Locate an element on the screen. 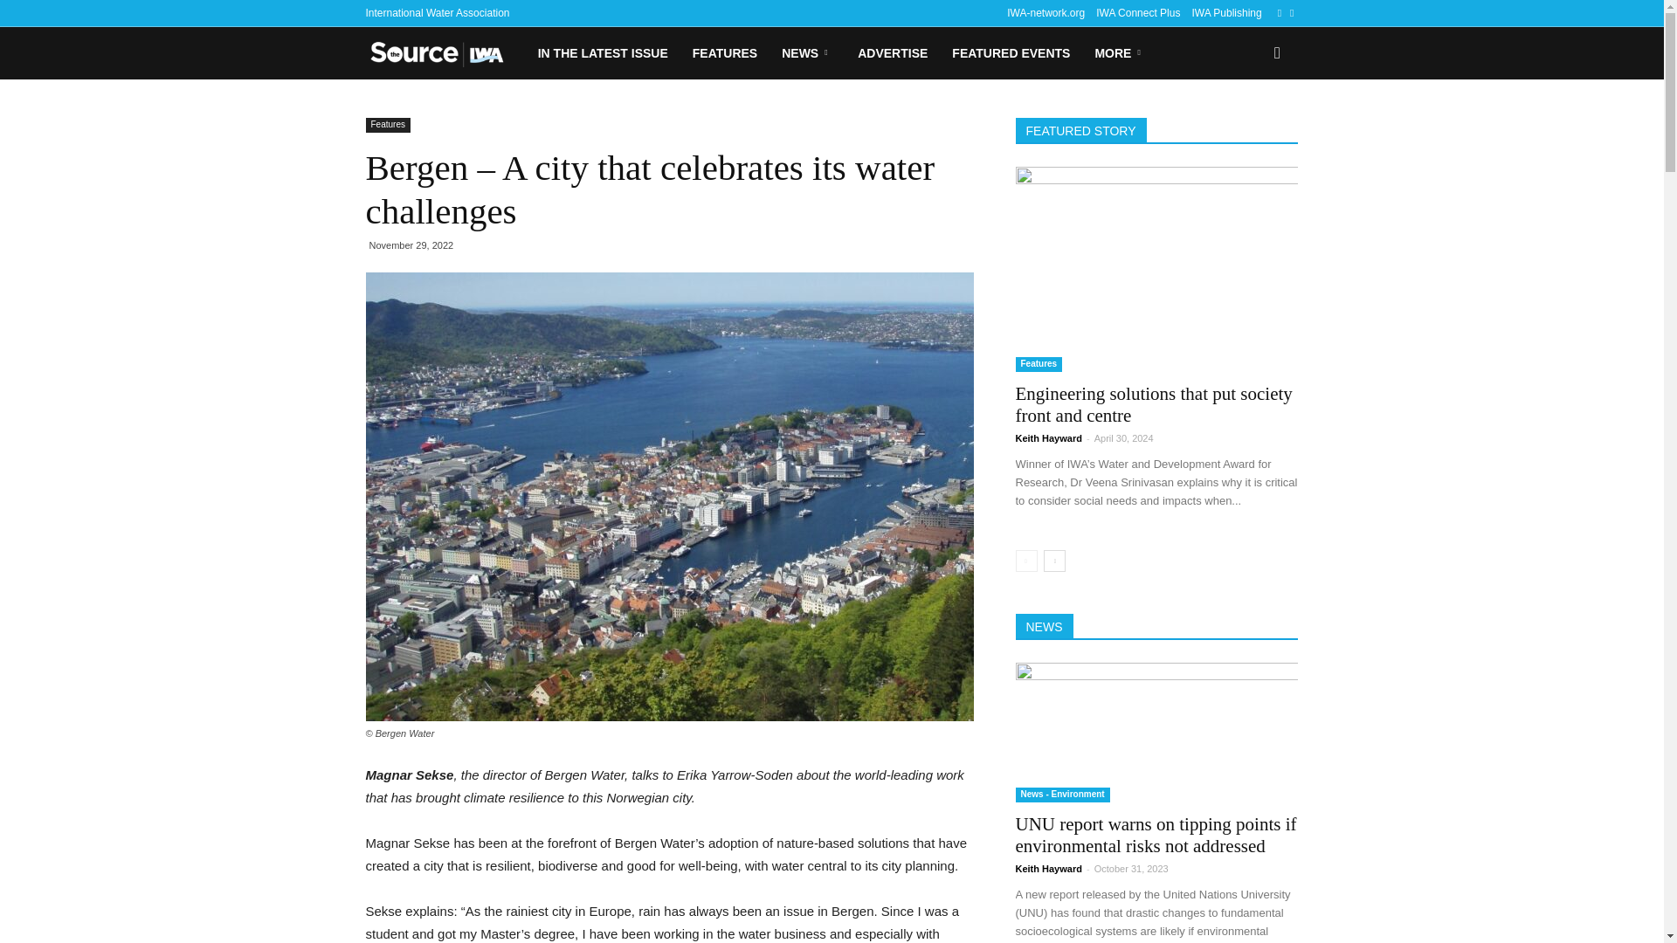 Image resolution: width=1677 pixels, height=943 pixels. IN THE LATEST ISSUE is located at coordinates (603, 52).